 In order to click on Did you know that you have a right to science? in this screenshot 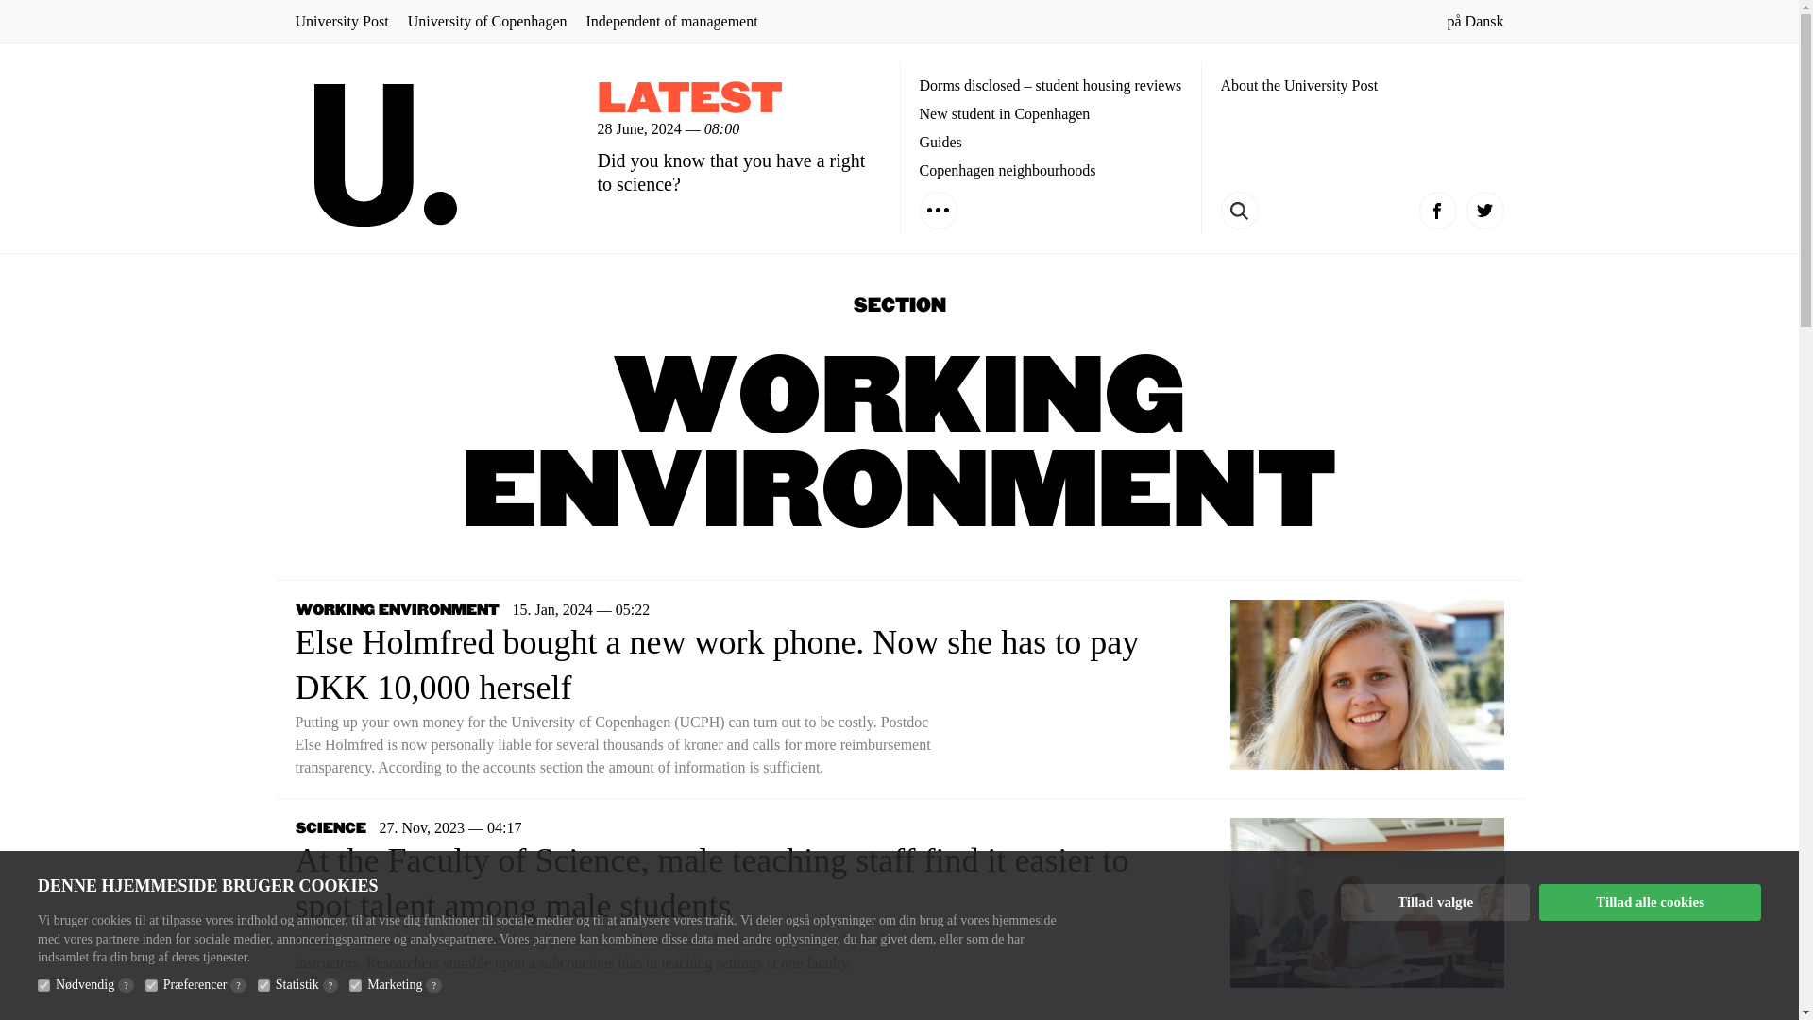, I will do `click(730, 172)`.